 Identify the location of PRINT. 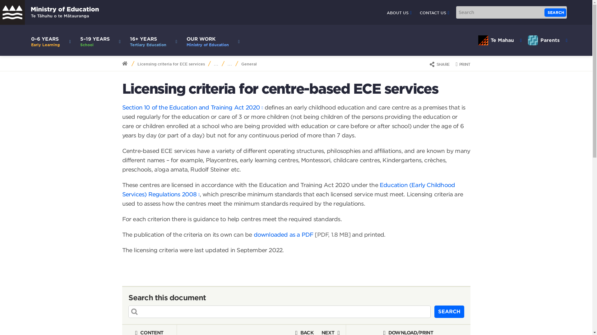
(463, 64).